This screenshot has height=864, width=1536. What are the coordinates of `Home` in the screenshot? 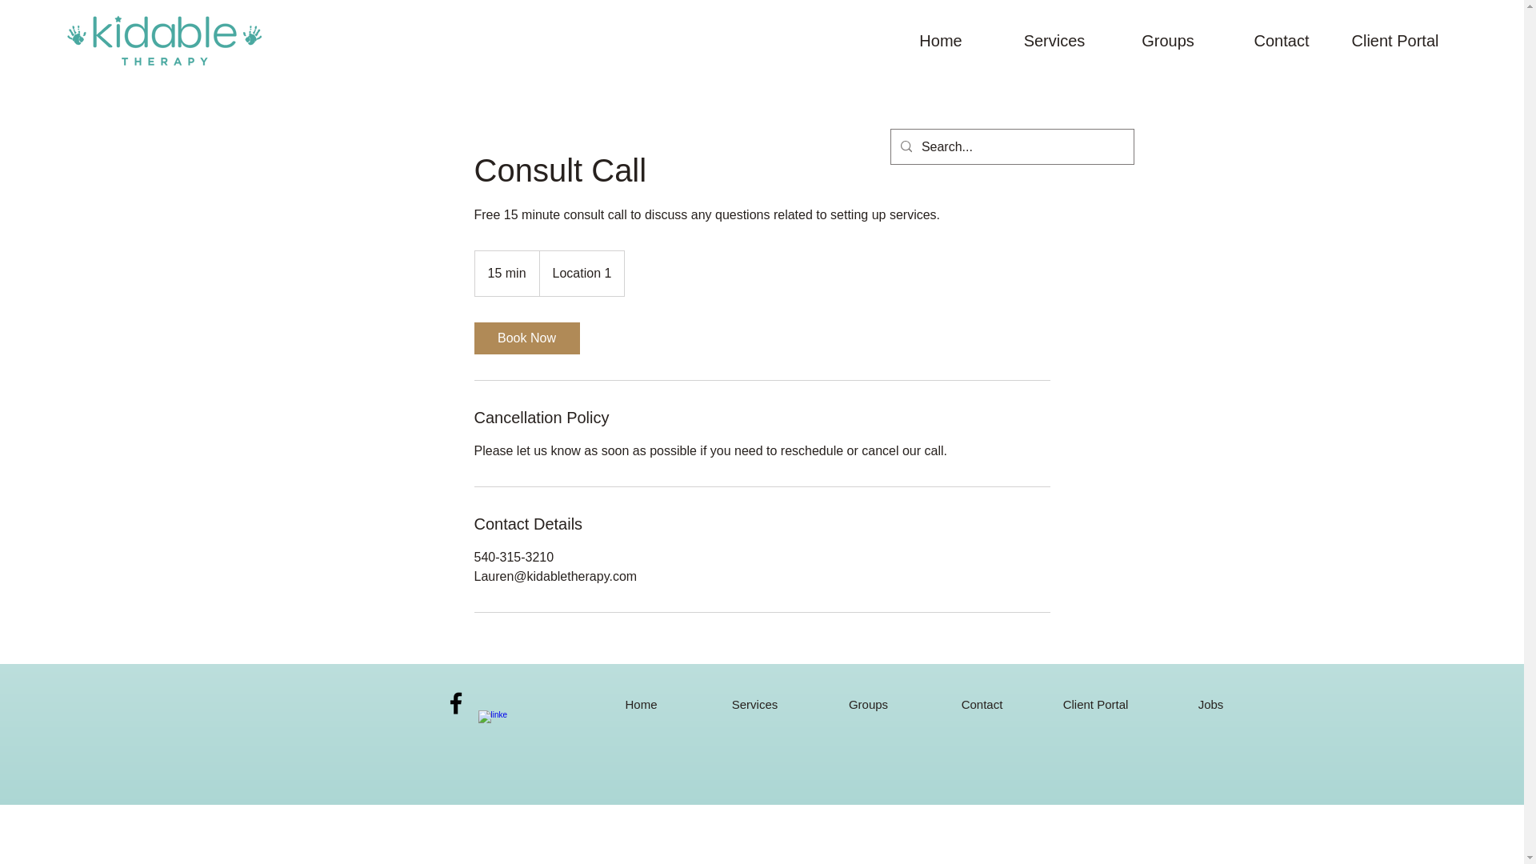 It's located at (941, 41).